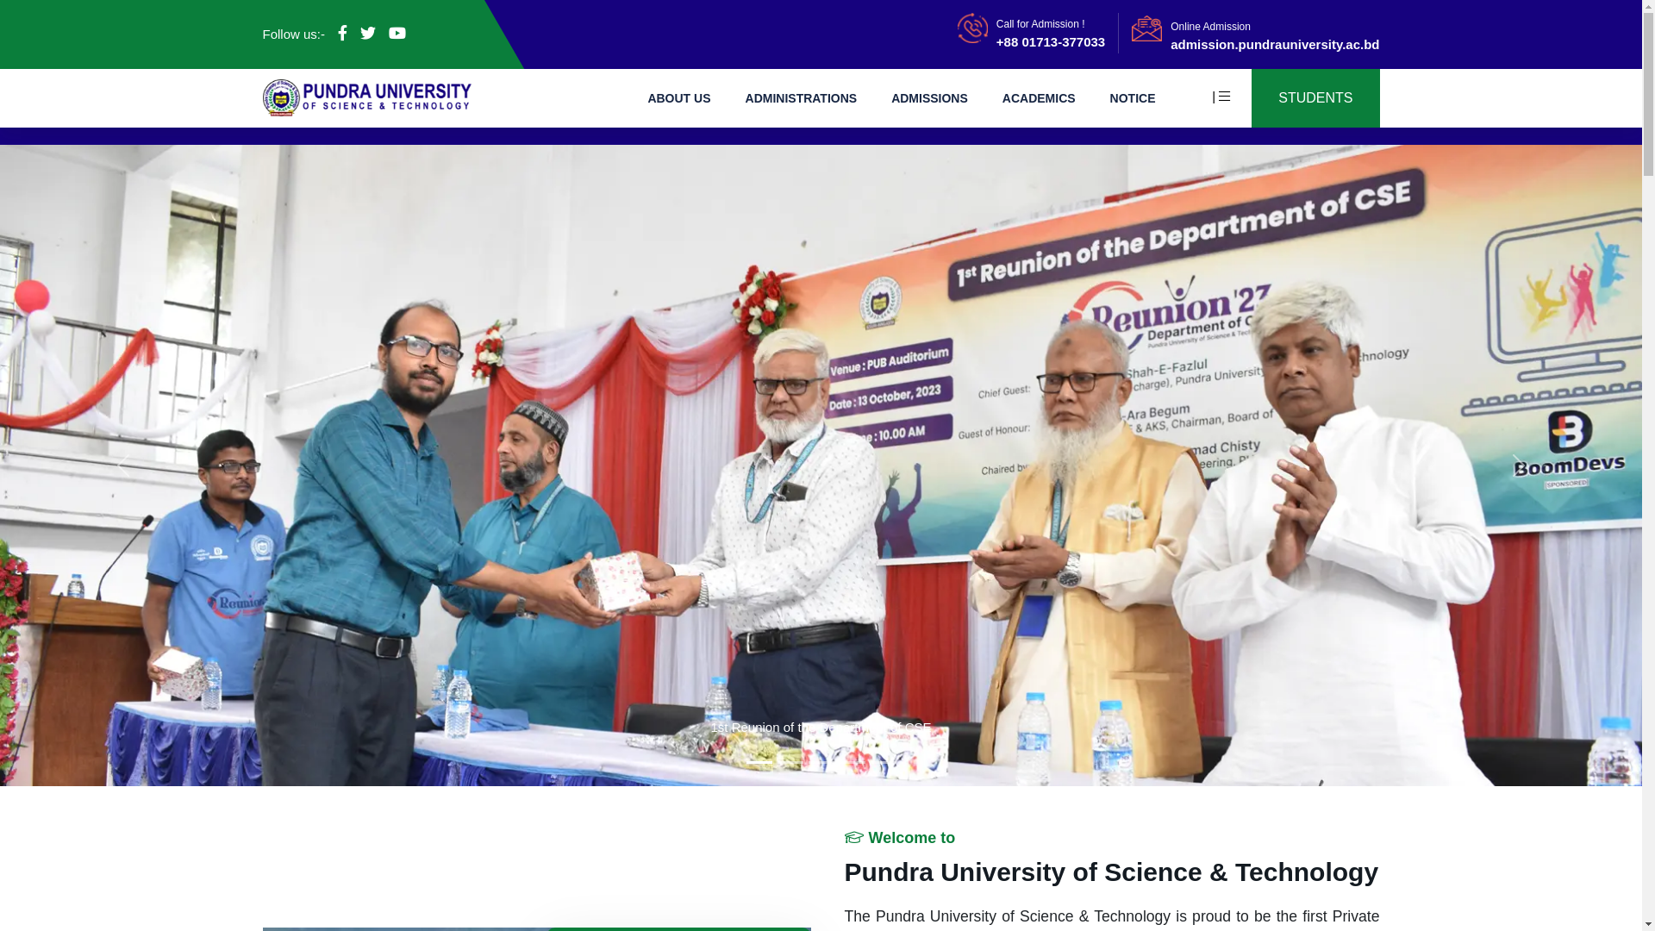 Image resolution: width=1655 pixels, height=931 pixels. Describe the element at coordinates (397, 34) in the screenshot. I see `Youtube` at that location.